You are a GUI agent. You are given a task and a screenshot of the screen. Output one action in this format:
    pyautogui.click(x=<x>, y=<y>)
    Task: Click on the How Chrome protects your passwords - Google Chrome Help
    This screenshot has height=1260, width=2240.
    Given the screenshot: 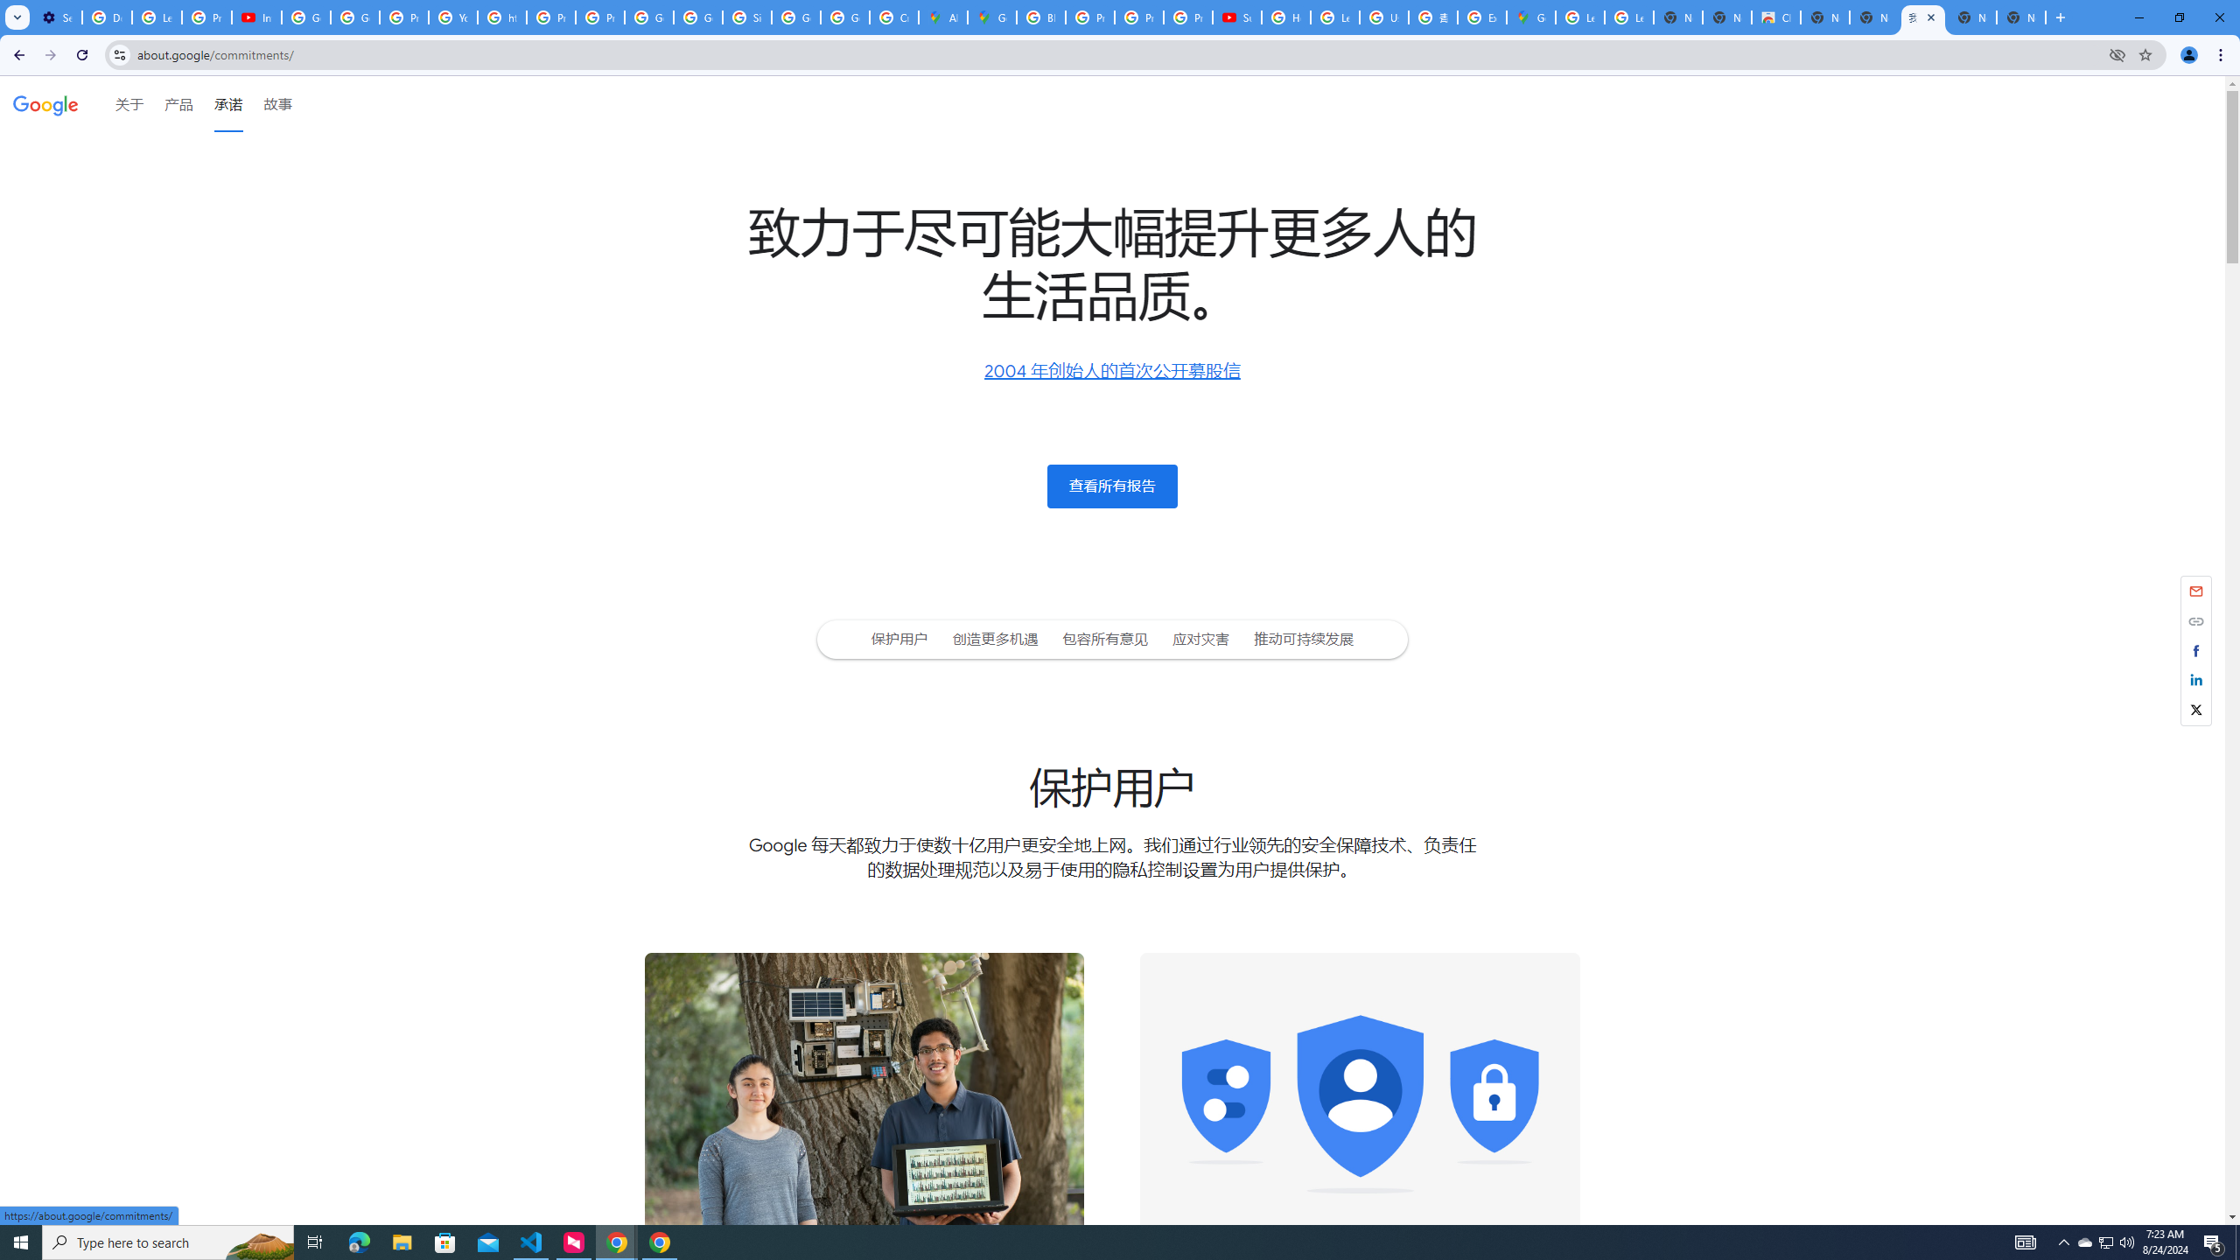 What is the action you would take?
    pyautogui.click(x=1286, y=17)
    